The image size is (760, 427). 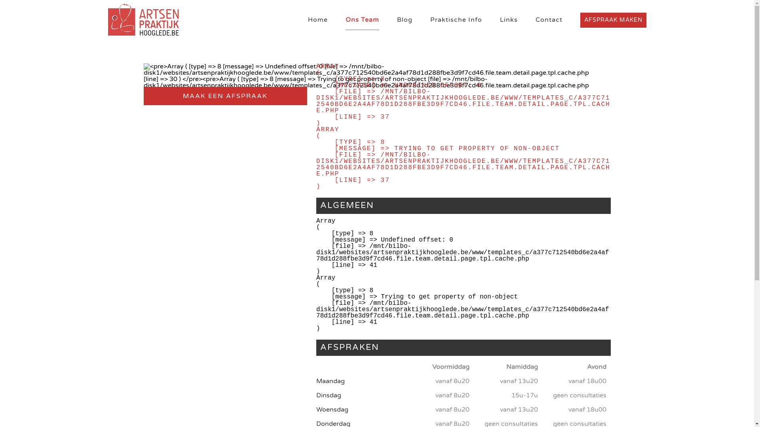 I want to click on Praktische Info, so click(x=456, y=20).